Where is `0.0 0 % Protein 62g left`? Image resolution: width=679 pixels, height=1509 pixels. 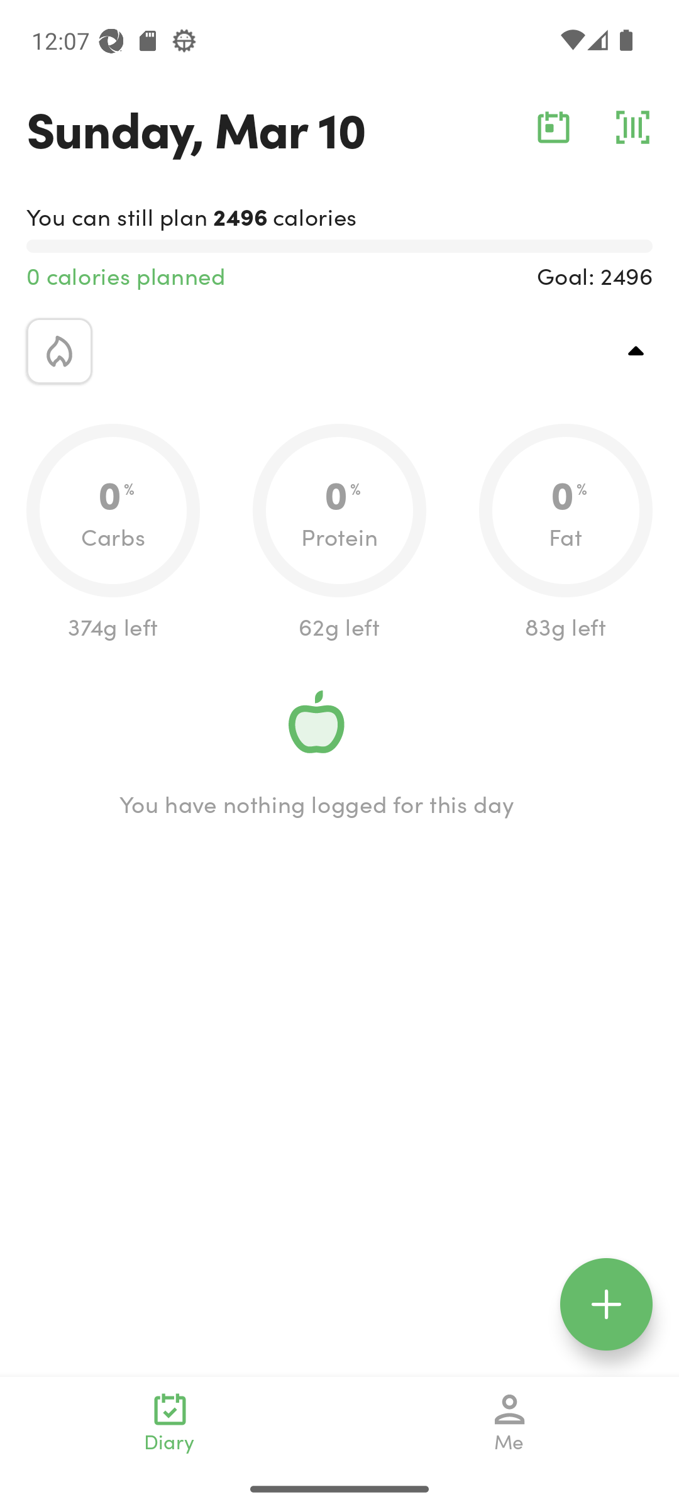
0.0 0 % Protein 62g left is located at coordinates (339, 533).